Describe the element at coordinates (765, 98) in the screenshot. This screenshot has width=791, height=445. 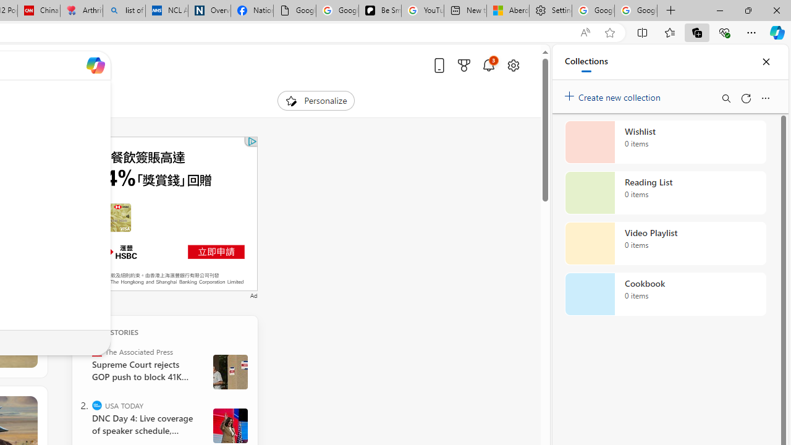
I see `More options menu` at that location.